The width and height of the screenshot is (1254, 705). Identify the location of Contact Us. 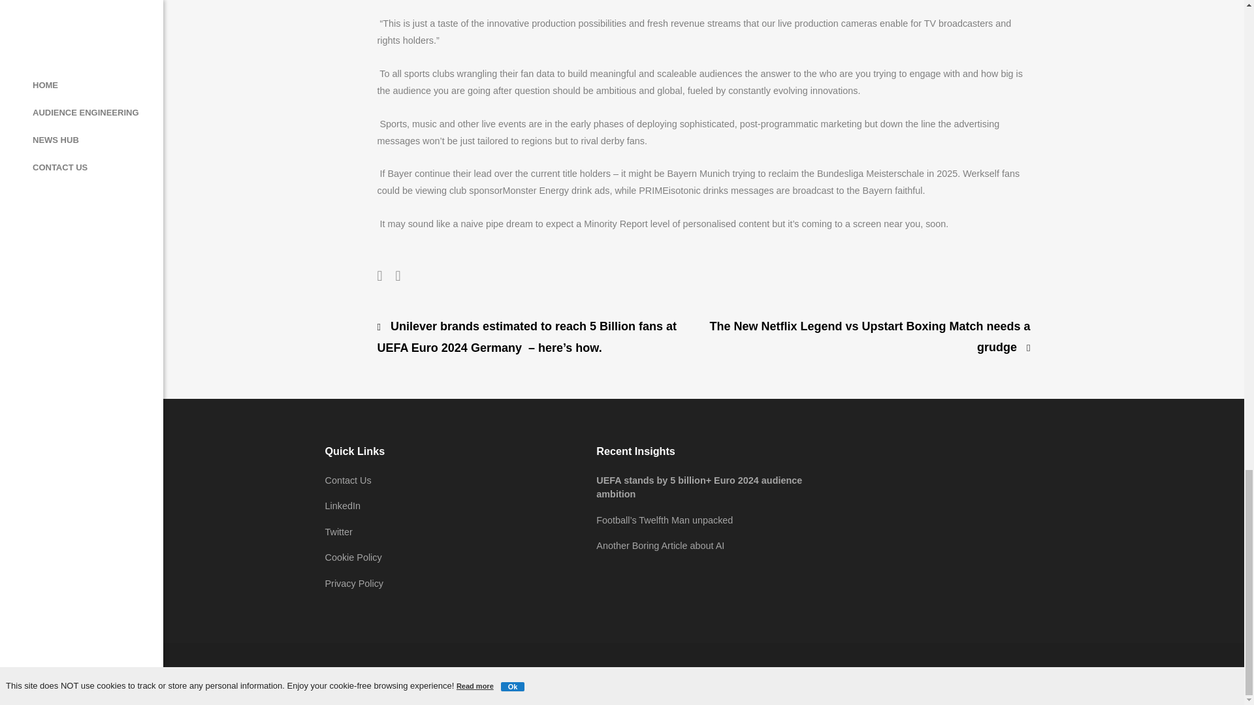
(347, 480).